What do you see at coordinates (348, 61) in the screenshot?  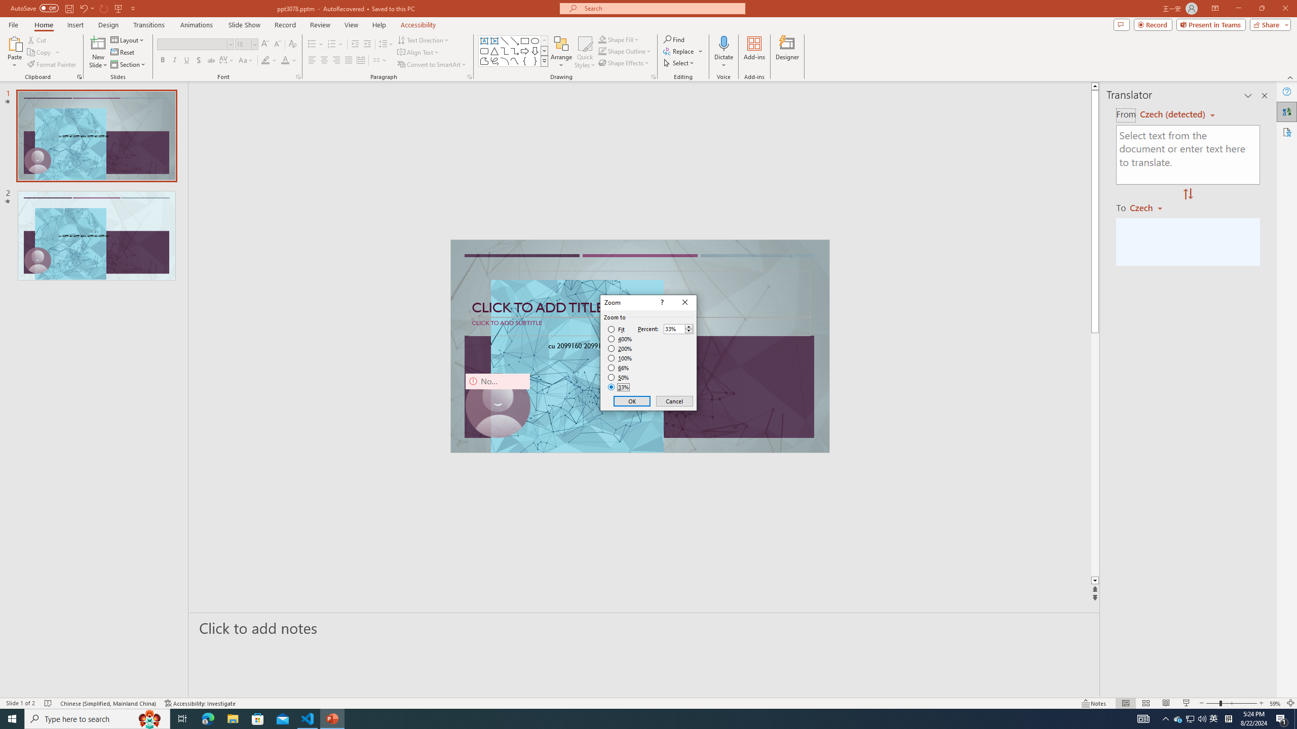 I see `Justify` at bounding box center [348, 61].